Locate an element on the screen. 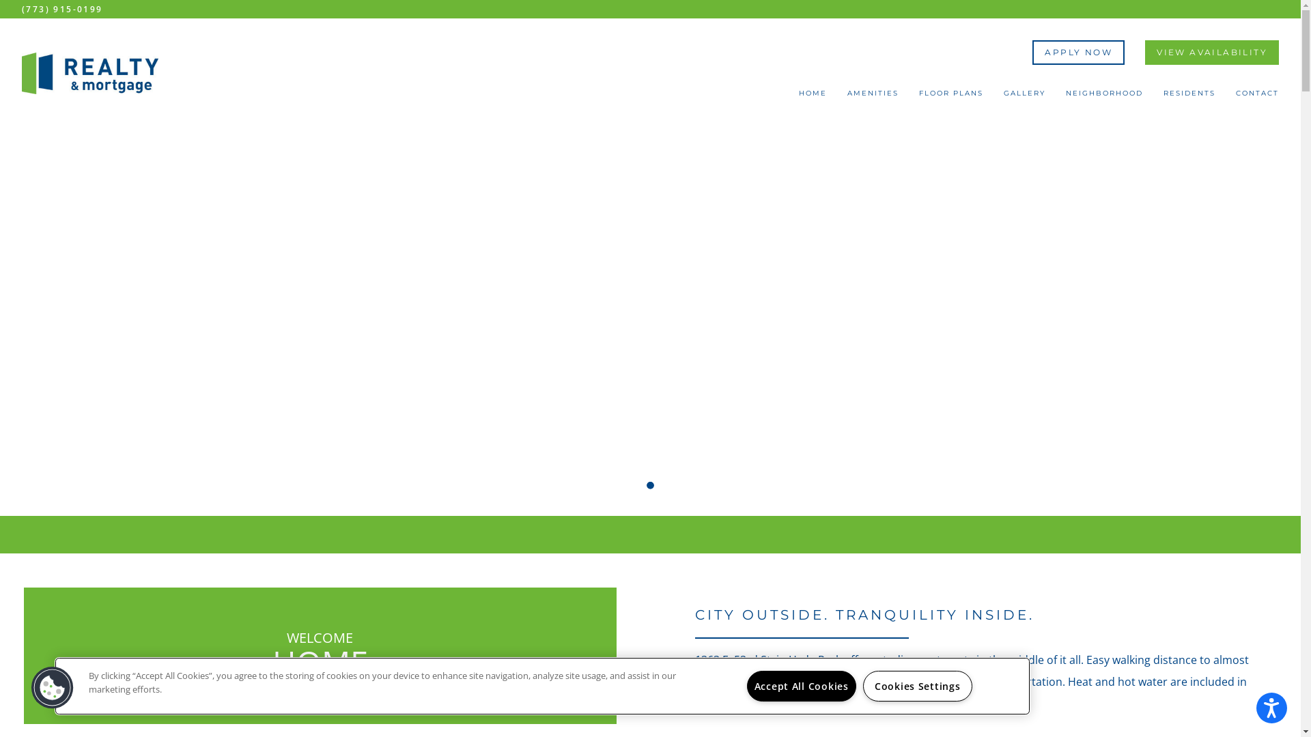 The image size is (1311, 737). HOME is located at coordinates (813, 97).